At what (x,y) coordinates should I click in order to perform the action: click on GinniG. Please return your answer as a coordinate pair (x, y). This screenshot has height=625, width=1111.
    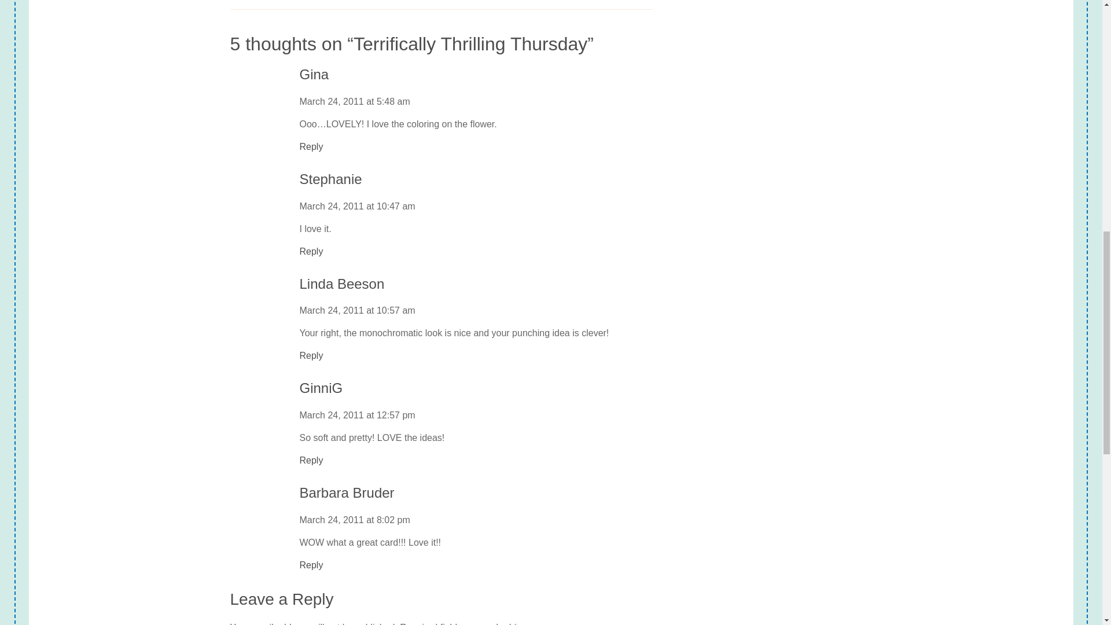
    Looking at the image, I should click on (322, 388).